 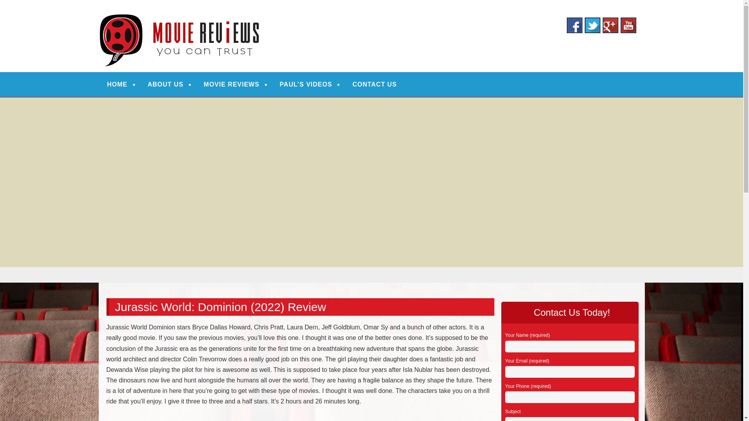 What do you see at coordinates (165, 84) in the screenshot?
I see `ABOUT US` at bounding box center [165, 84].